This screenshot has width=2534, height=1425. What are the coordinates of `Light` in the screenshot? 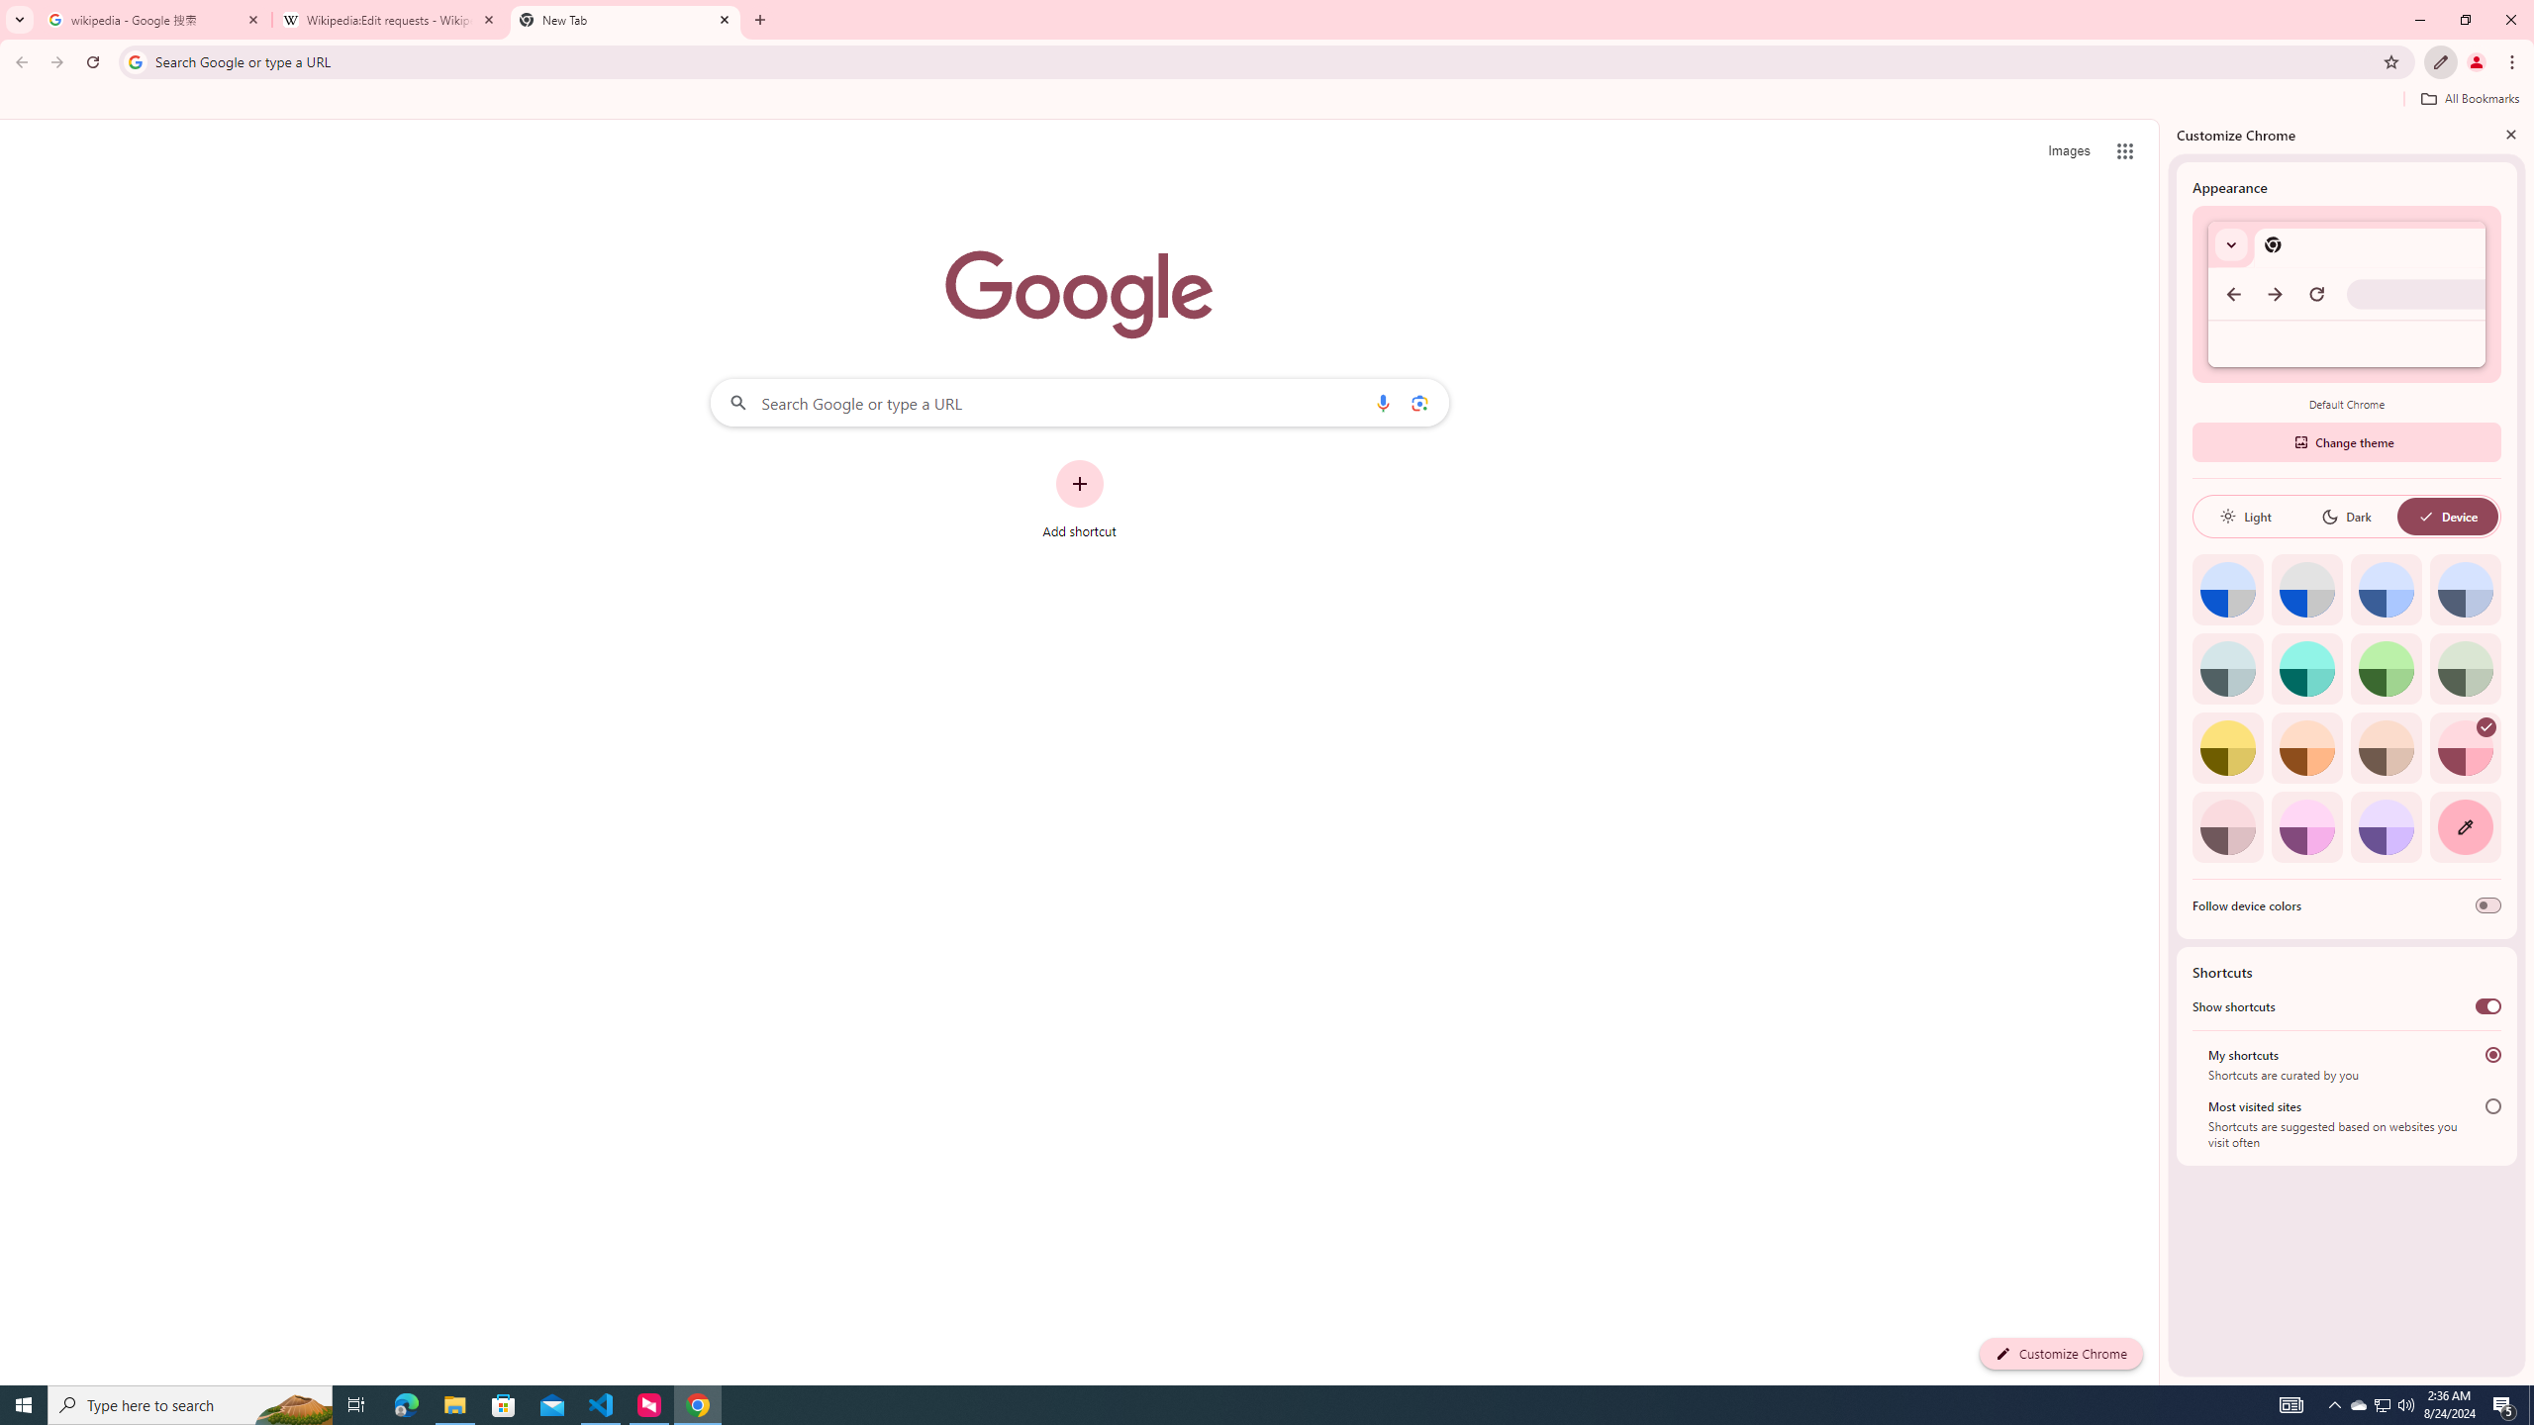 It's located at (2245, 517).